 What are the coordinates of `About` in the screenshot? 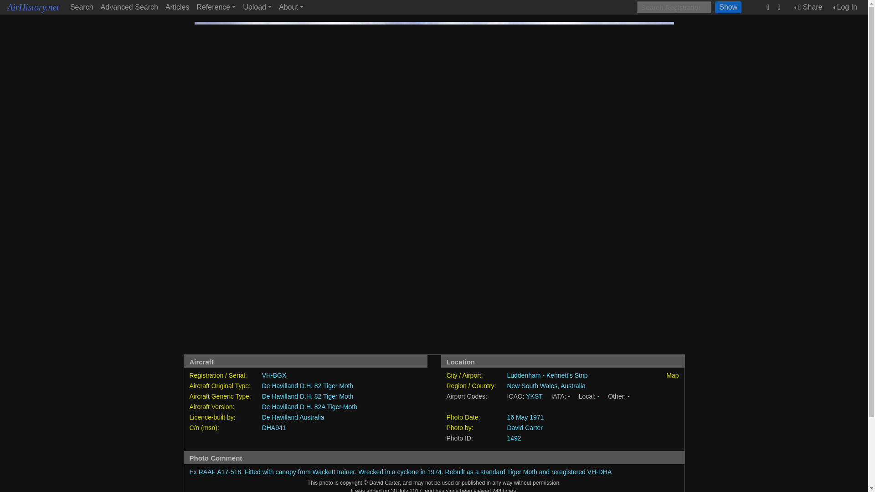 It's located at (291, 7).